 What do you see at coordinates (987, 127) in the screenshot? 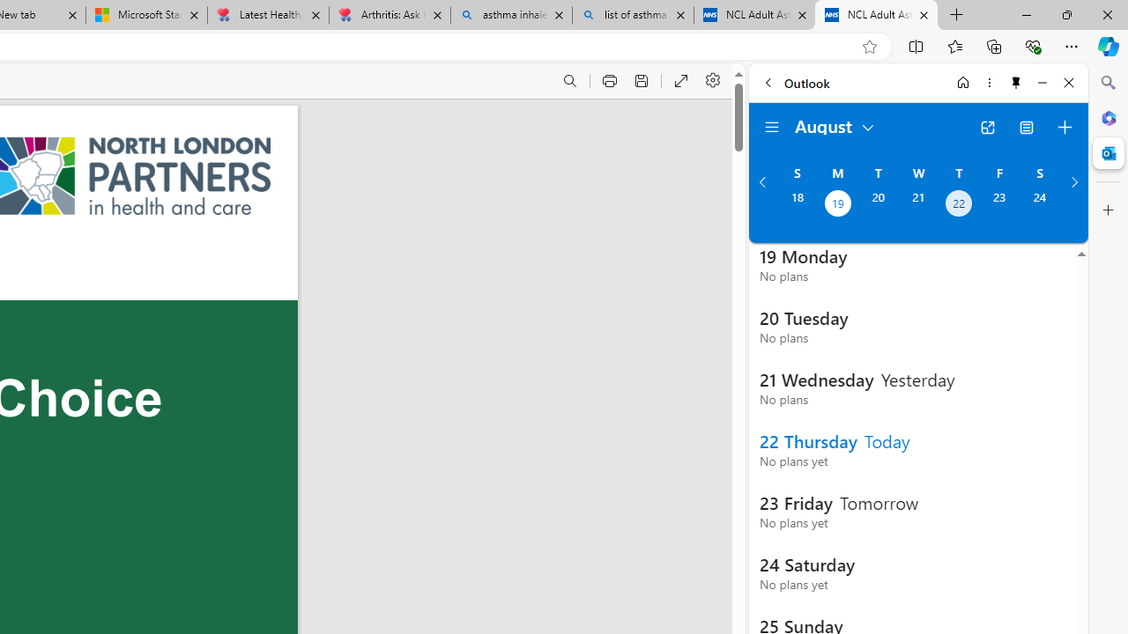
I see `Open in new tab` at bounding box center [987, 127].